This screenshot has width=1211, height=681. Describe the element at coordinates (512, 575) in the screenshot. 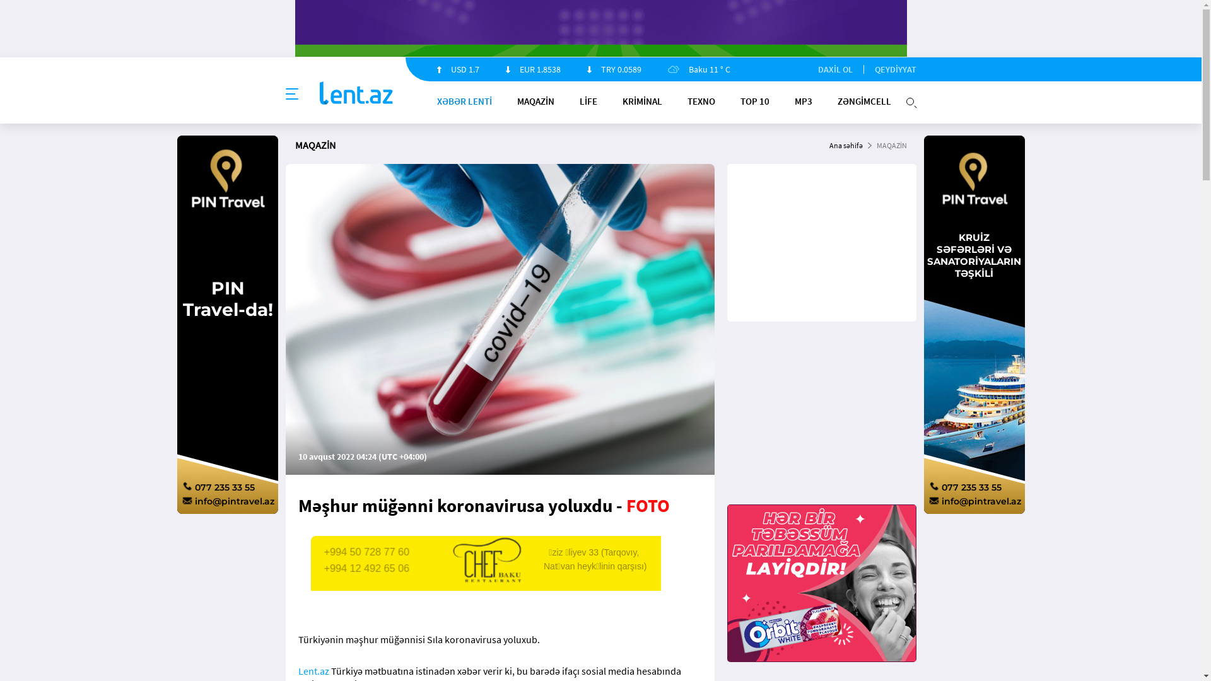

I see `Iframe` at that location.